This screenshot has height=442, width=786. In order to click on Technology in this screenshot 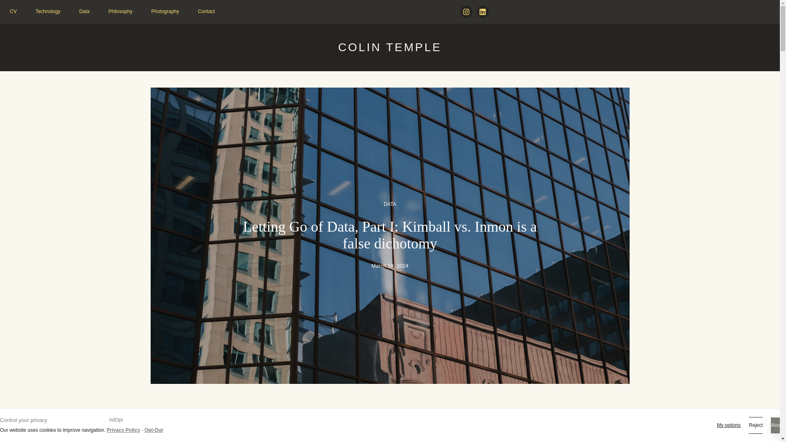, I will do `click(47, 11)`.